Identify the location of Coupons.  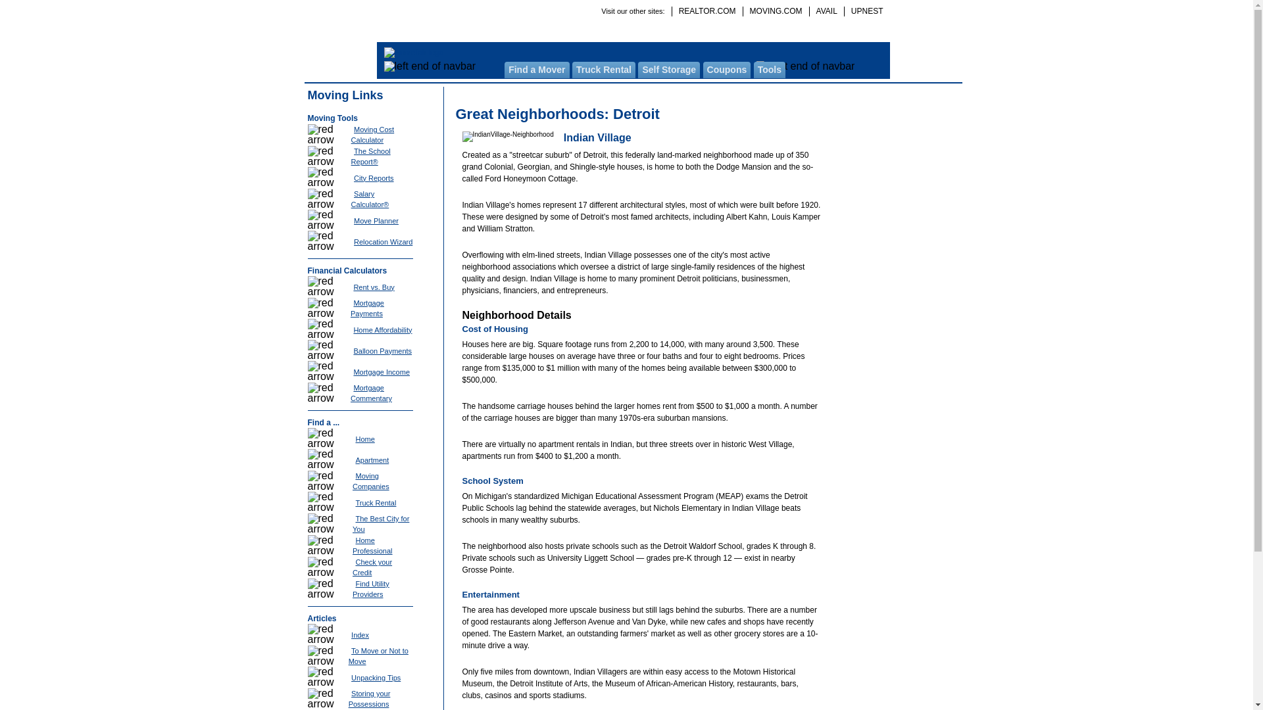
(728, 70).